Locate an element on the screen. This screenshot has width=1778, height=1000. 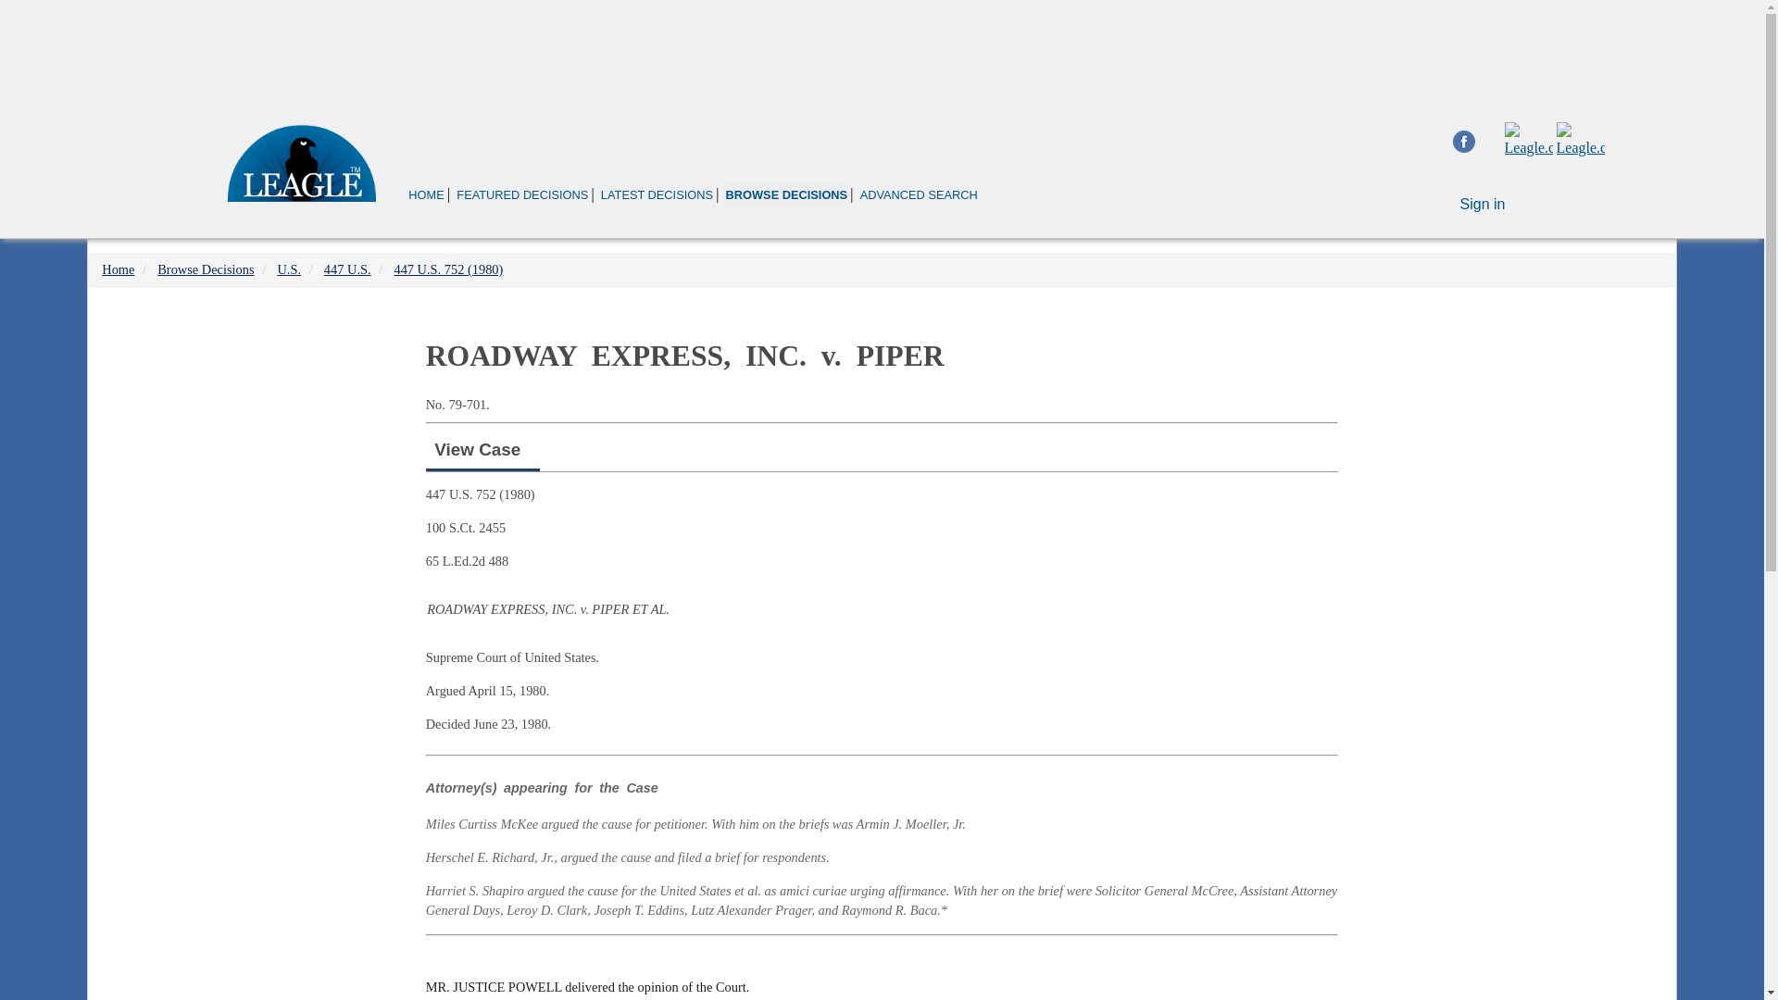
HOME is located at coordinates (426, 194).